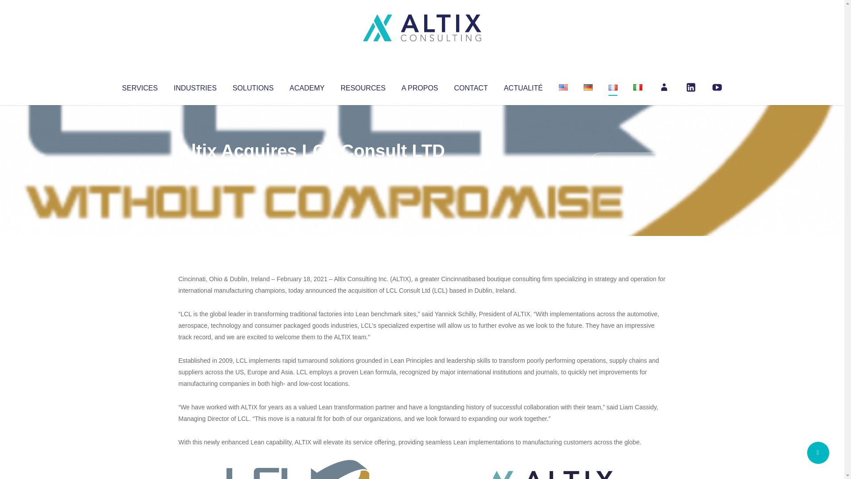 The image size is (851, 479). What do you see at coordinates (628, 162) in the screenshot?
I see `No Comments` at bounding box center [628, 162].